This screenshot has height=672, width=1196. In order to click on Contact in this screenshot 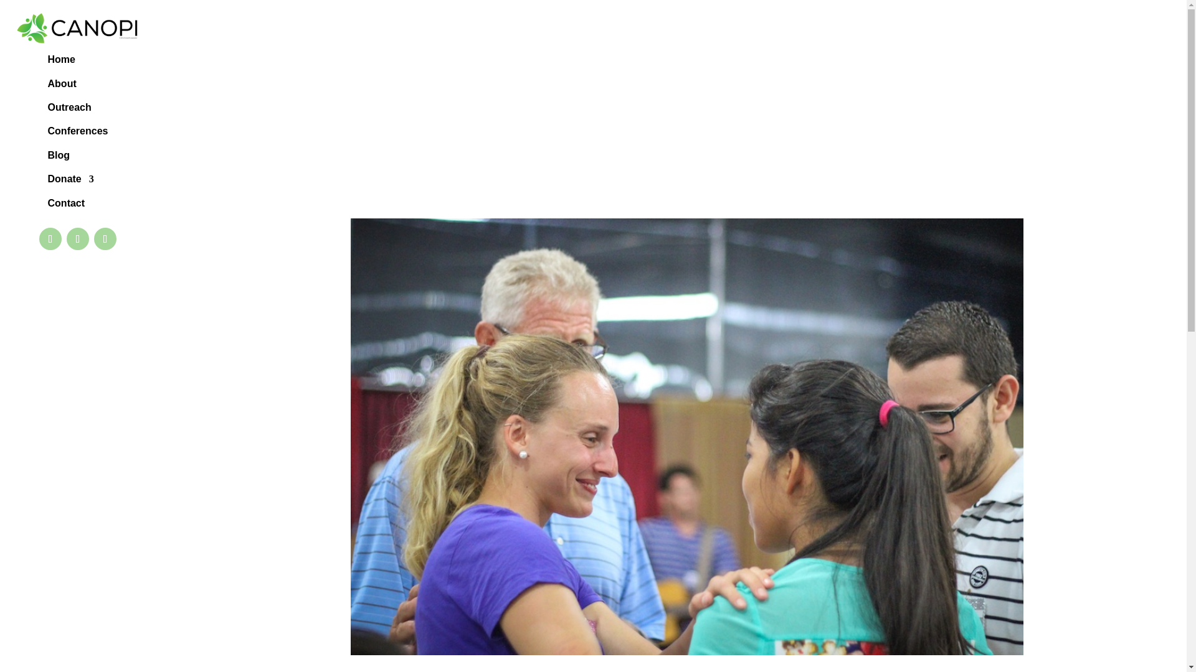, I will do `click(66, 205)`.